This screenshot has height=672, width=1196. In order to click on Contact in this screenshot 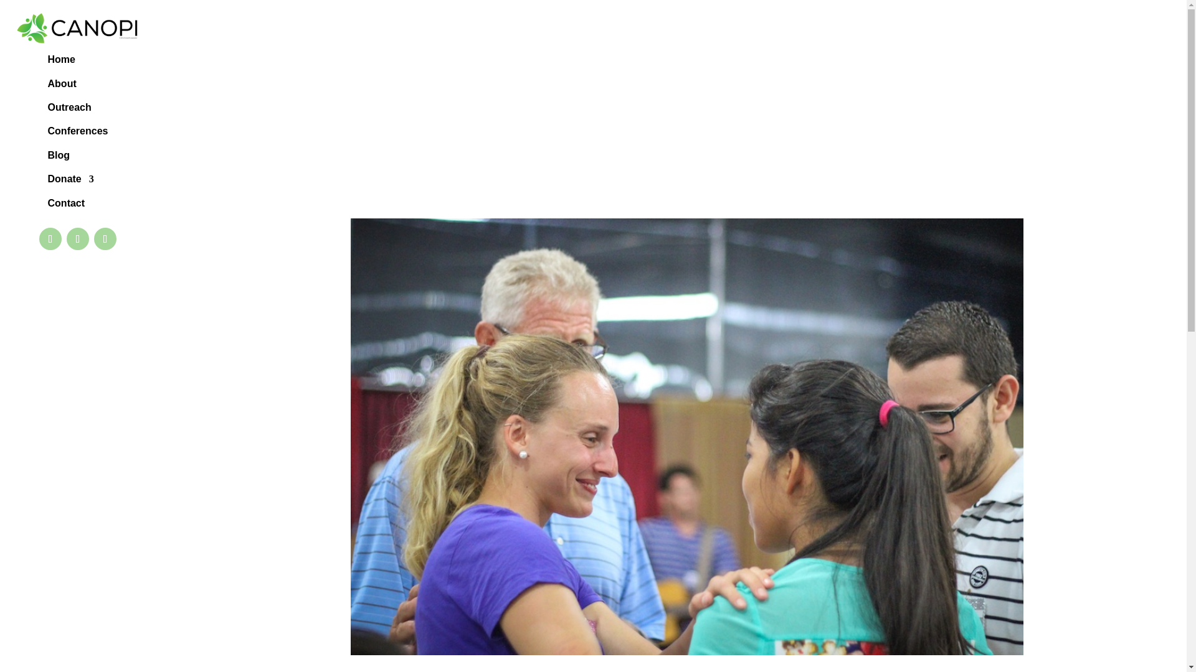, I will do `click(66, 205)`.